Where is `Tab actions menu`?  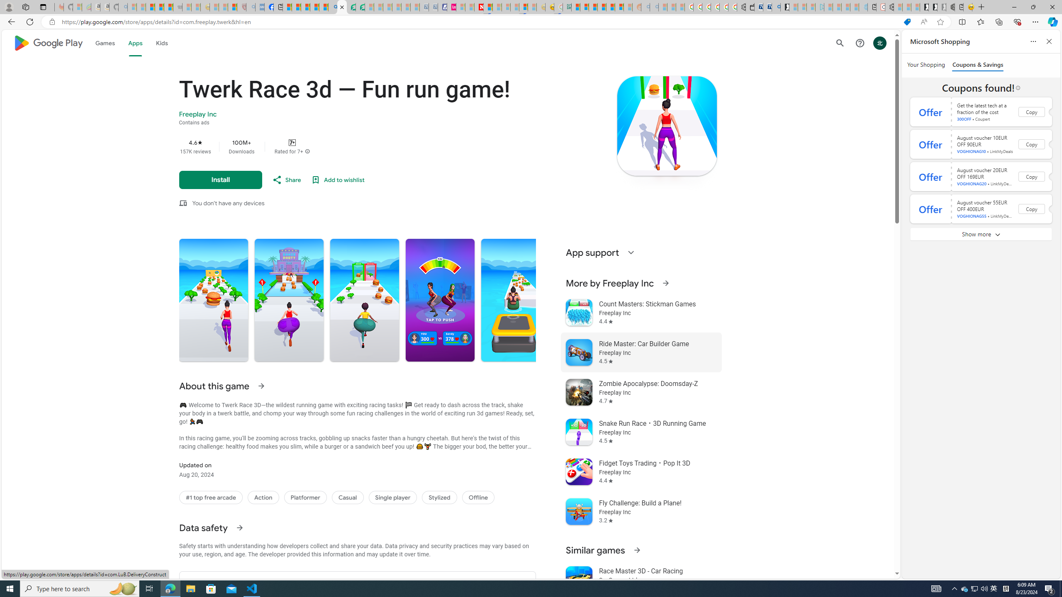 Tab actions menu is located at coordinates (43, 7).